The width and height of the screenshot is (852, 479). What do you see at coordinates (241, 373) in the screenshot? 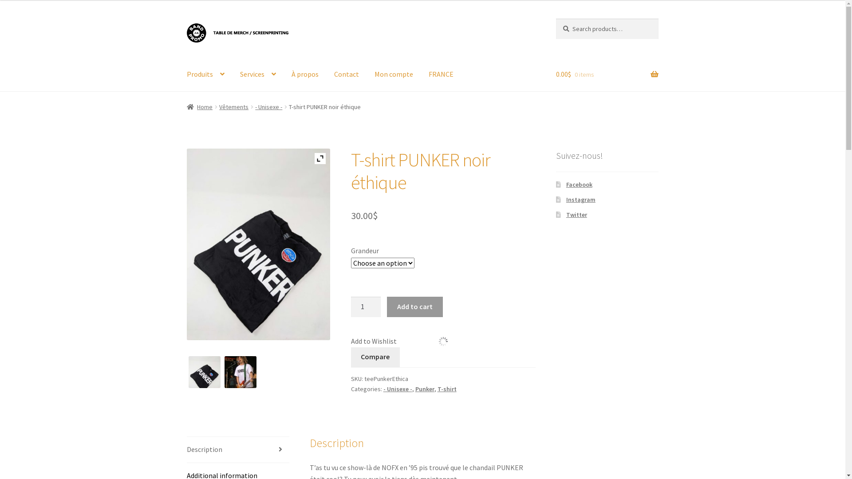
I see `118547445_1250512198625018_612709972069245339_n` at bounding box center [241, 373].